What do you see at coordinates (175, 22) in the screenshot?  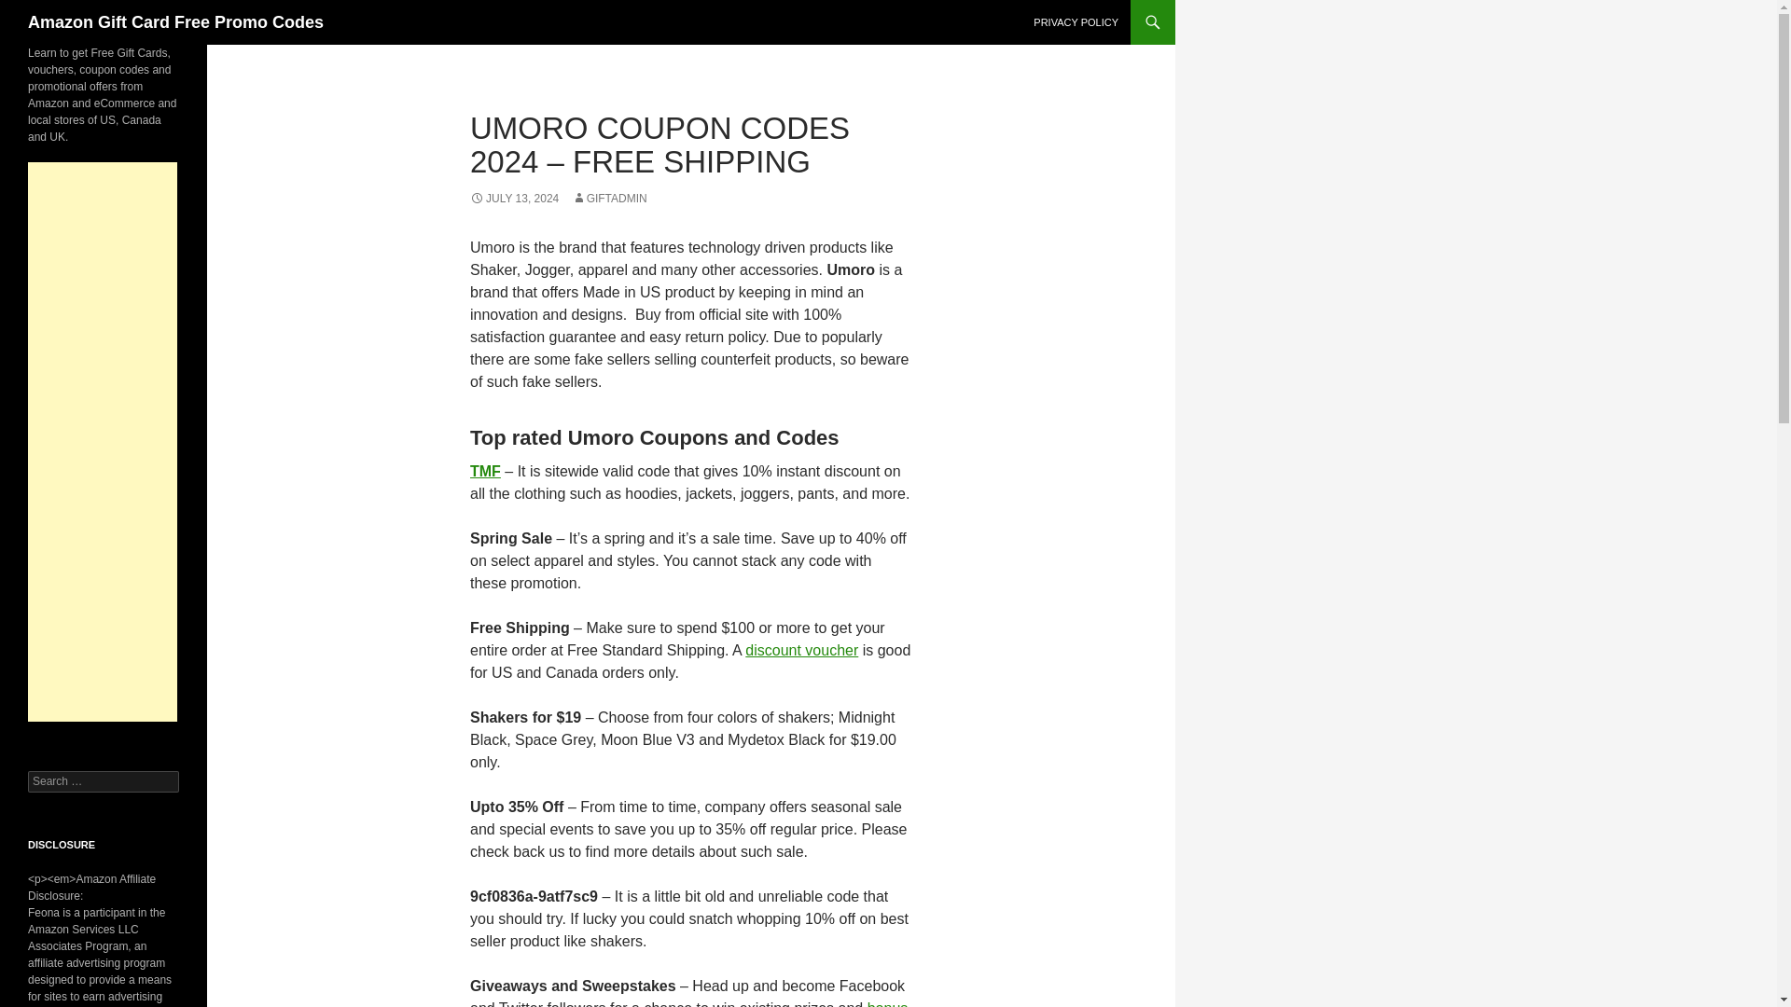 I see `Amazon Gift Card Free Promo Codes` at bounding box center [175, 22].